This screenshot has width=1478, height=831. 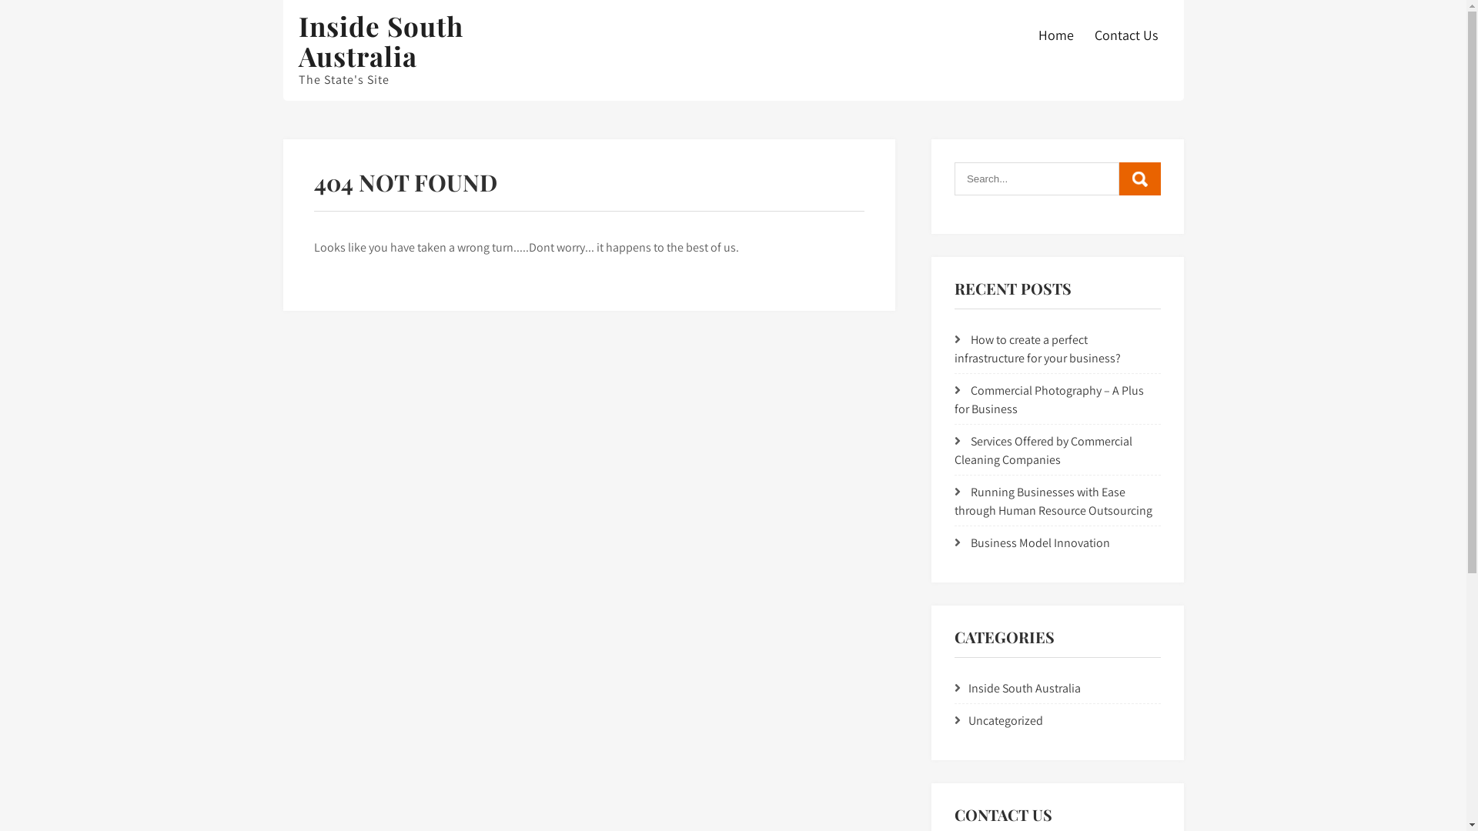 What do you see at coordinates (1041, 543) in the screenshot?
I see `Business Model Innovation` at bounding box center [1041, 543].